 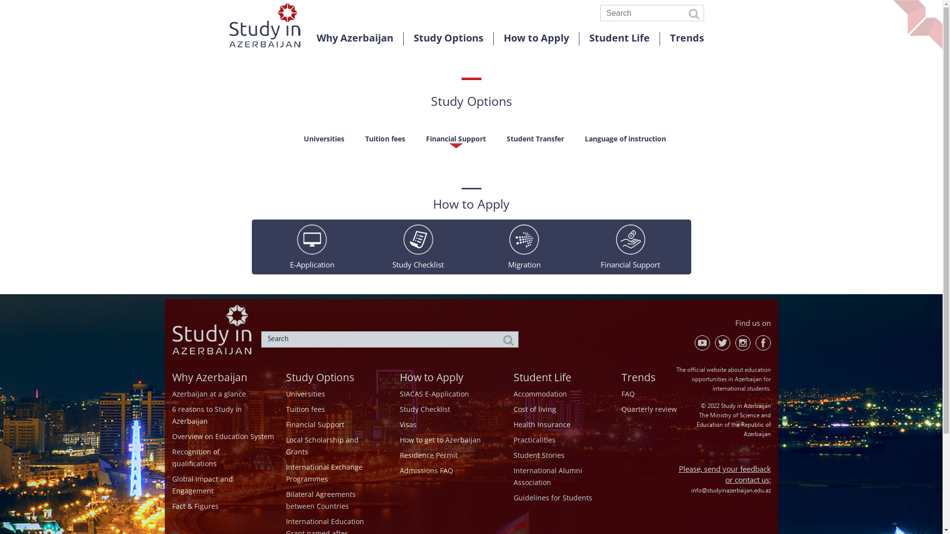 What do you see at coordinates (428, 455) in the screenshot?
I see `Residence Permit` at bounding box center [428, 455].